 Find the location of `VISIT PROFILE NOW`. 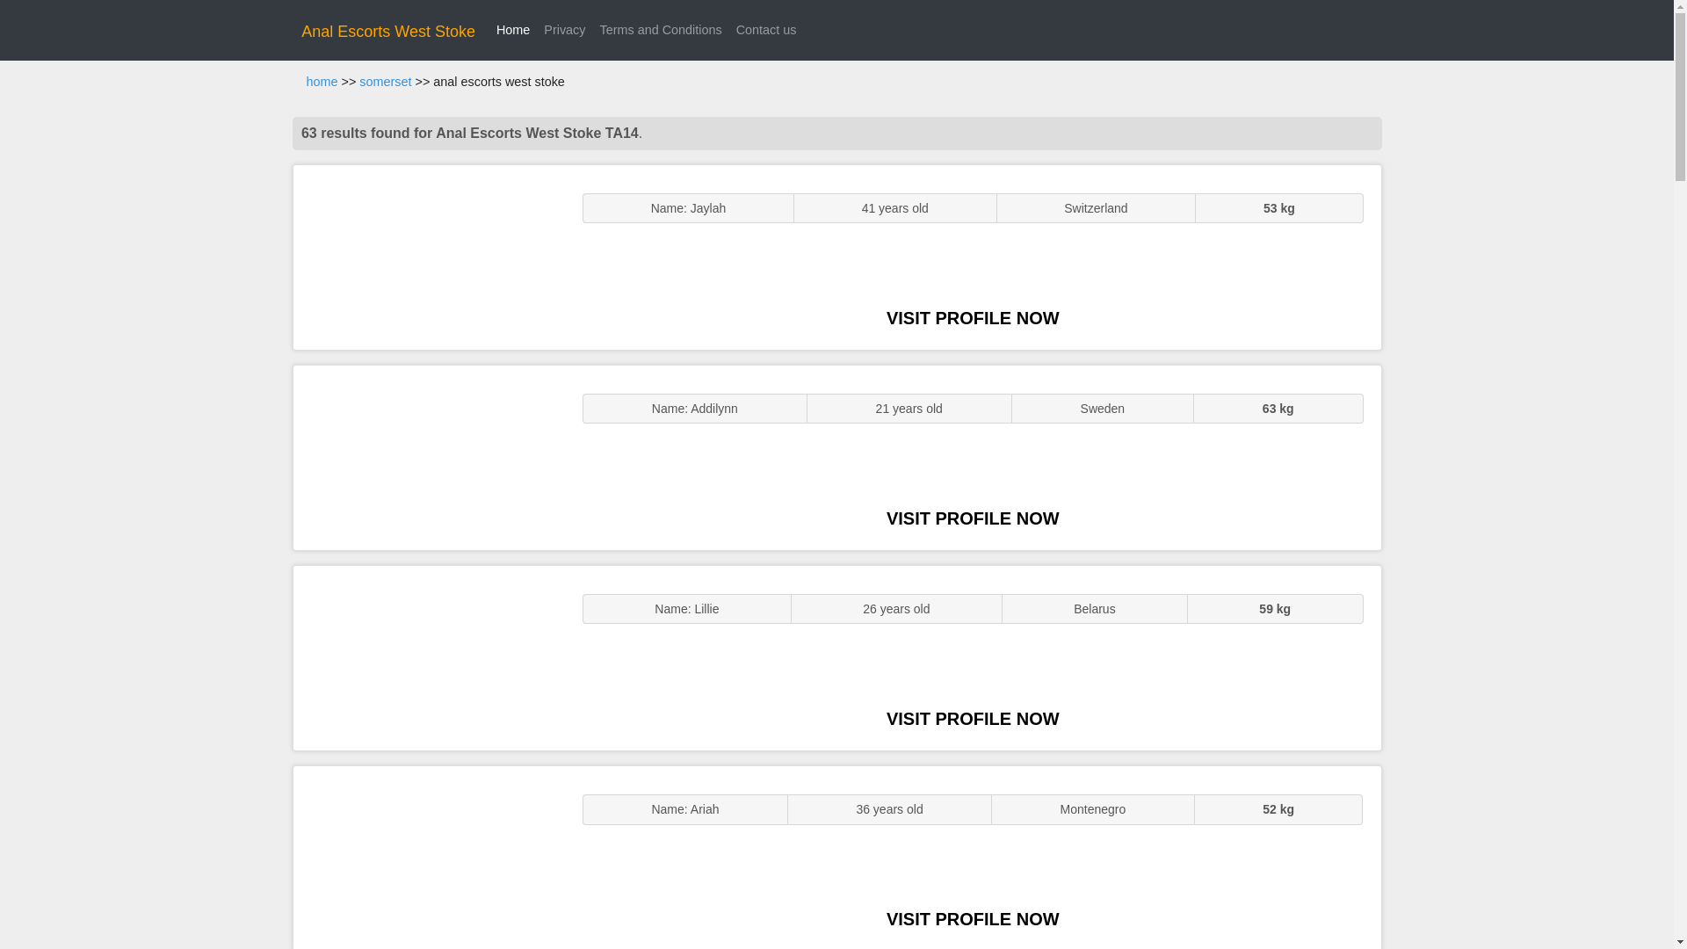

VISIT PROFILE NOW is located at coordinates (973, 518).